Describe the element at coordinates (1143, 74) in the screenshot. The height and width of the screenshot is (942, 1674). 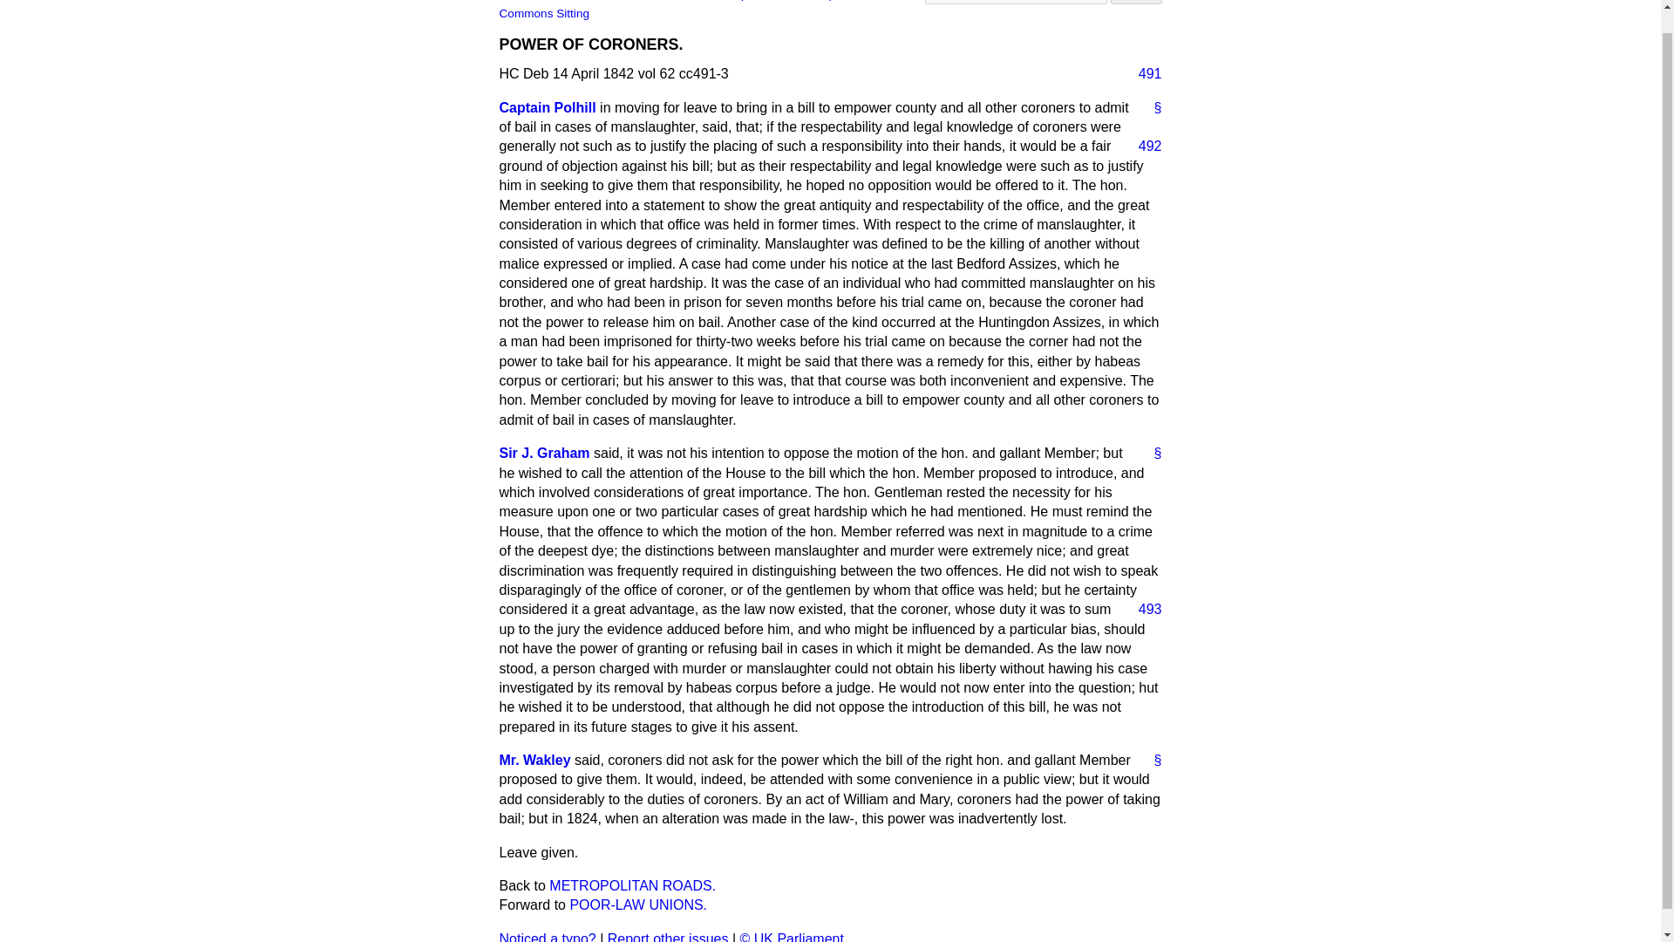
I see `491` at that location.